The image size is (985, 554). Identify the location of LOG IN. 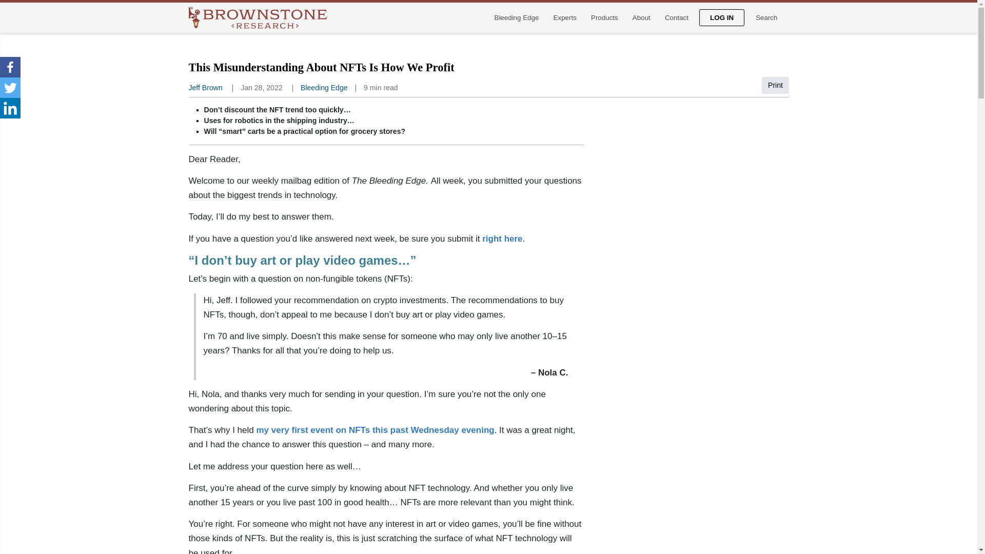
(722, 17).